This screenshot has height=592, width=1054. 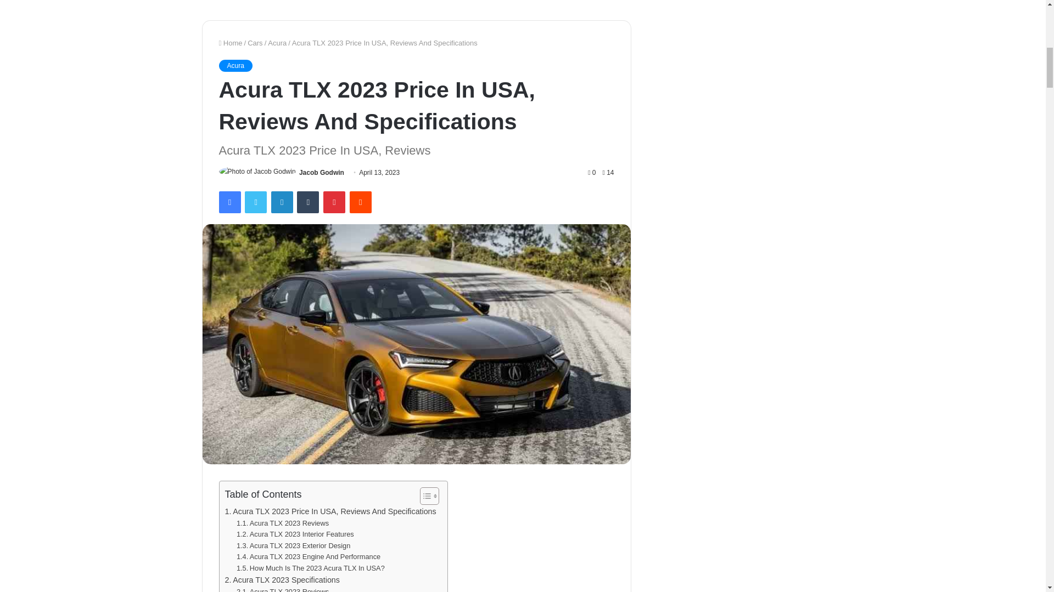 What do you see at coordinates (229, 202) in the screenshot?
I see `Facebook` at bounding box center [229, 202].